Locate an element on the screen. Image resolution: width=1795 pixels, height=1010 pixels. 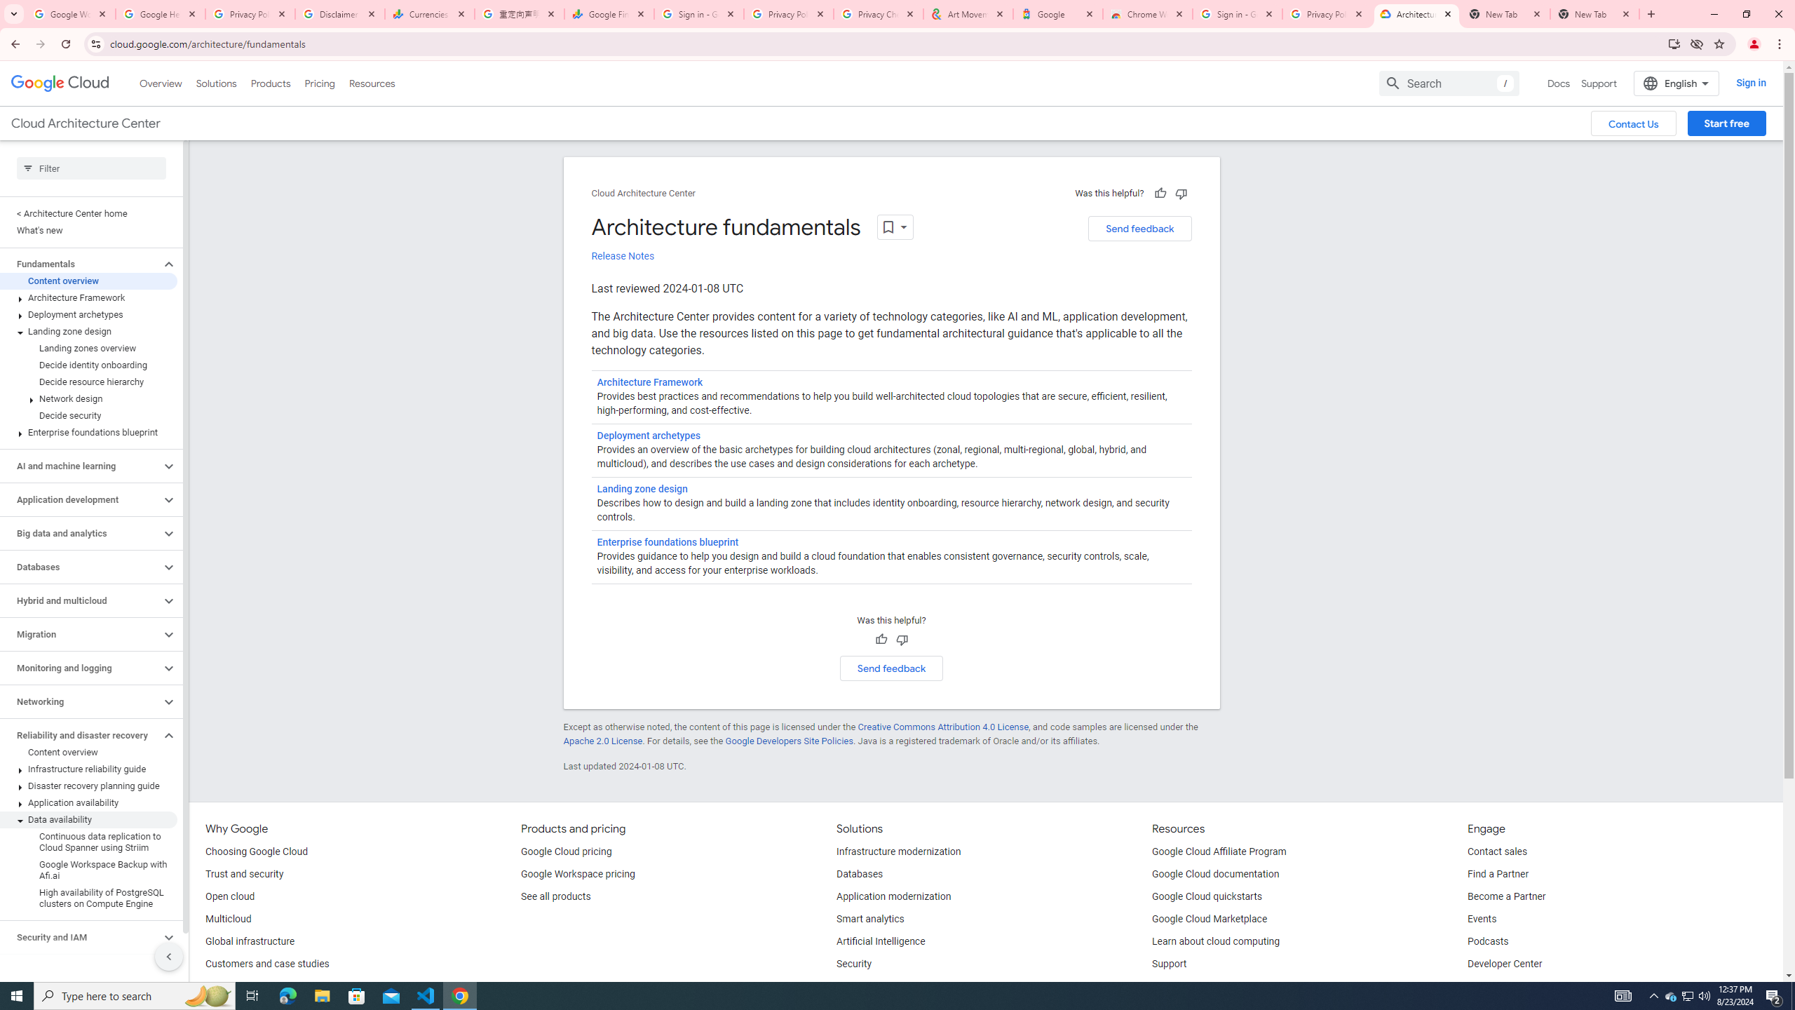
Not helpful is located at coordinates (902, 640).